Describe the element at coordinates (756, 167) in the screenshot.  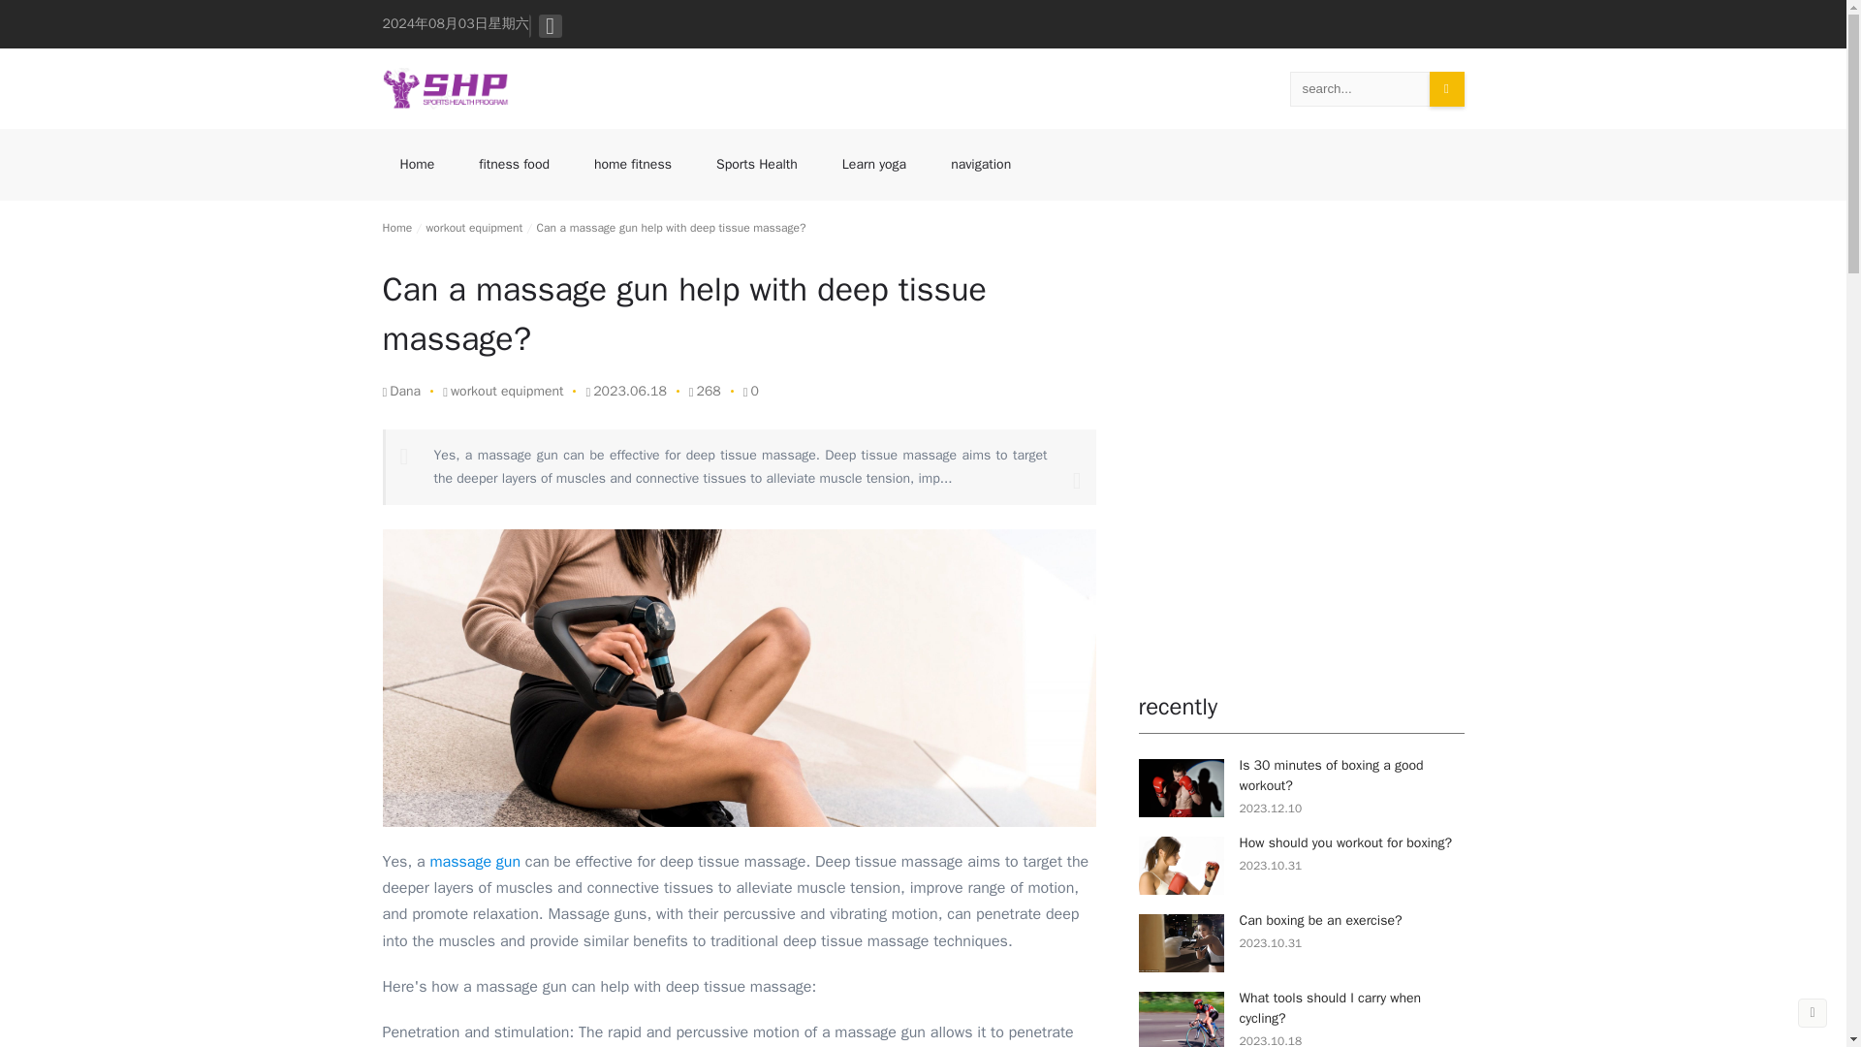
I see `Sports Health` at that location.